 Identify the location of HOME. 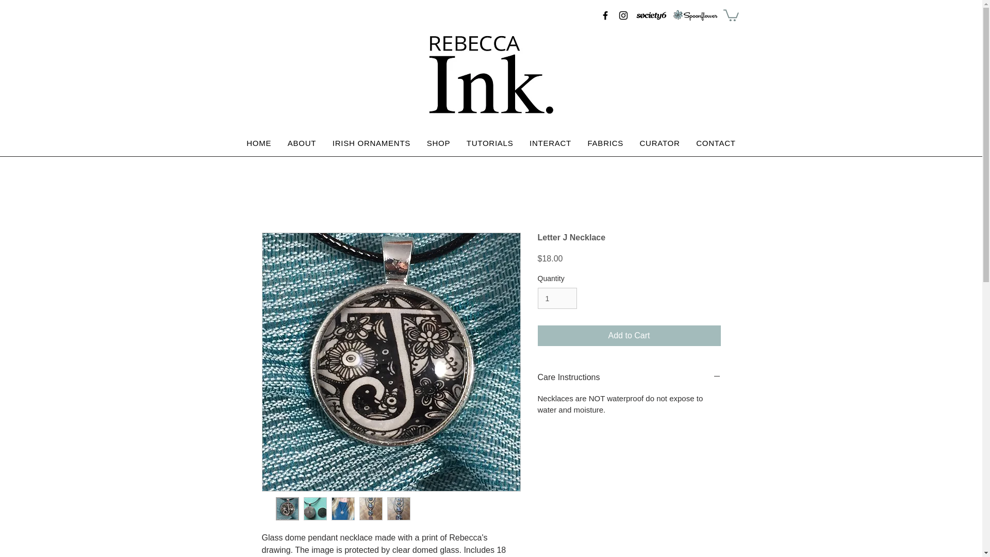
(259, 143).